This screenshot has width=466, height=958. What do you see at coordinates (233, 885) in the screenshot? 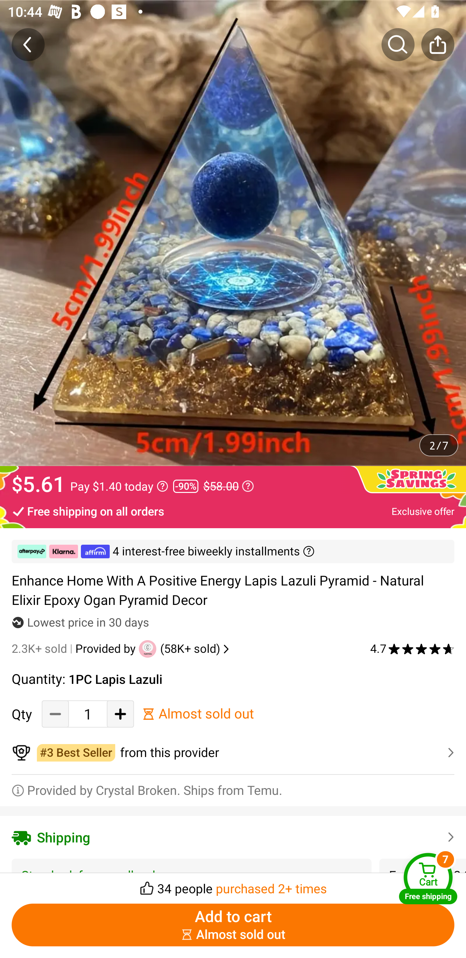
I see `￼￼34 people purchased 2+ times` at bounding box center [233, 885].